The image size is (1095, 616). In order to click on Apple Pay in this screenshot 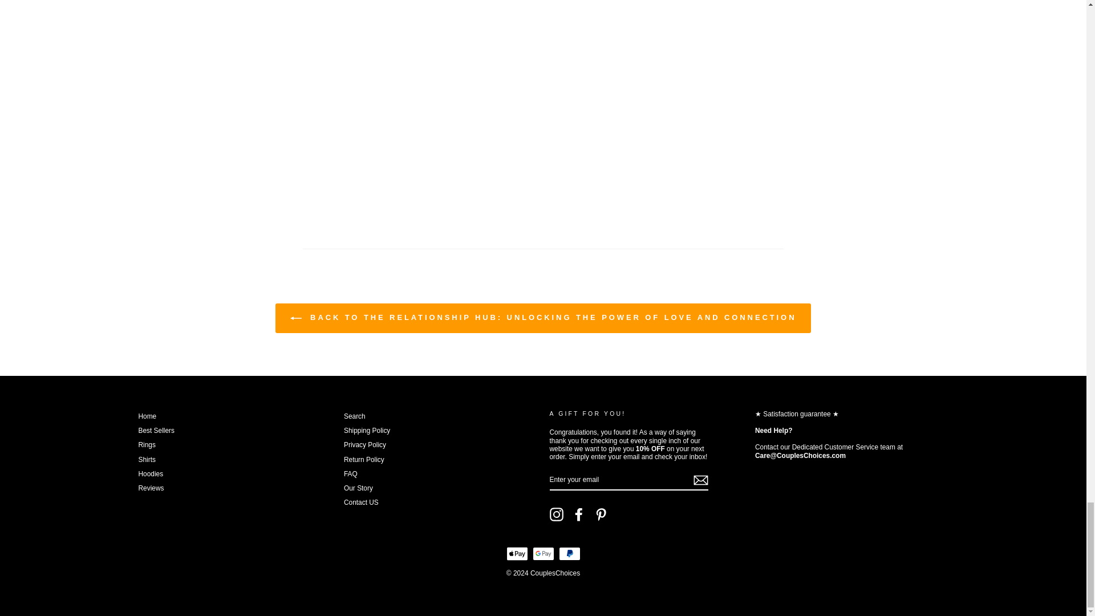, I will do `click(517, 553)`.